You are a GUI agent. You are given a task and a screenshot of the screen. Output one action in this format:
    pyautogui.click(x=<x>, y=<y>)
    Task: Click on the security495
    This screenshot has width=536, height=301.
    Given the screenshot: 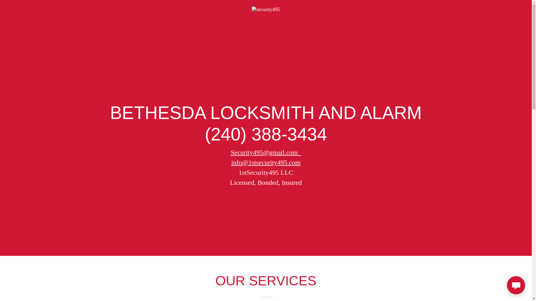 What is the action you would take?
    pyautogui.click(x=266, y=9)
    